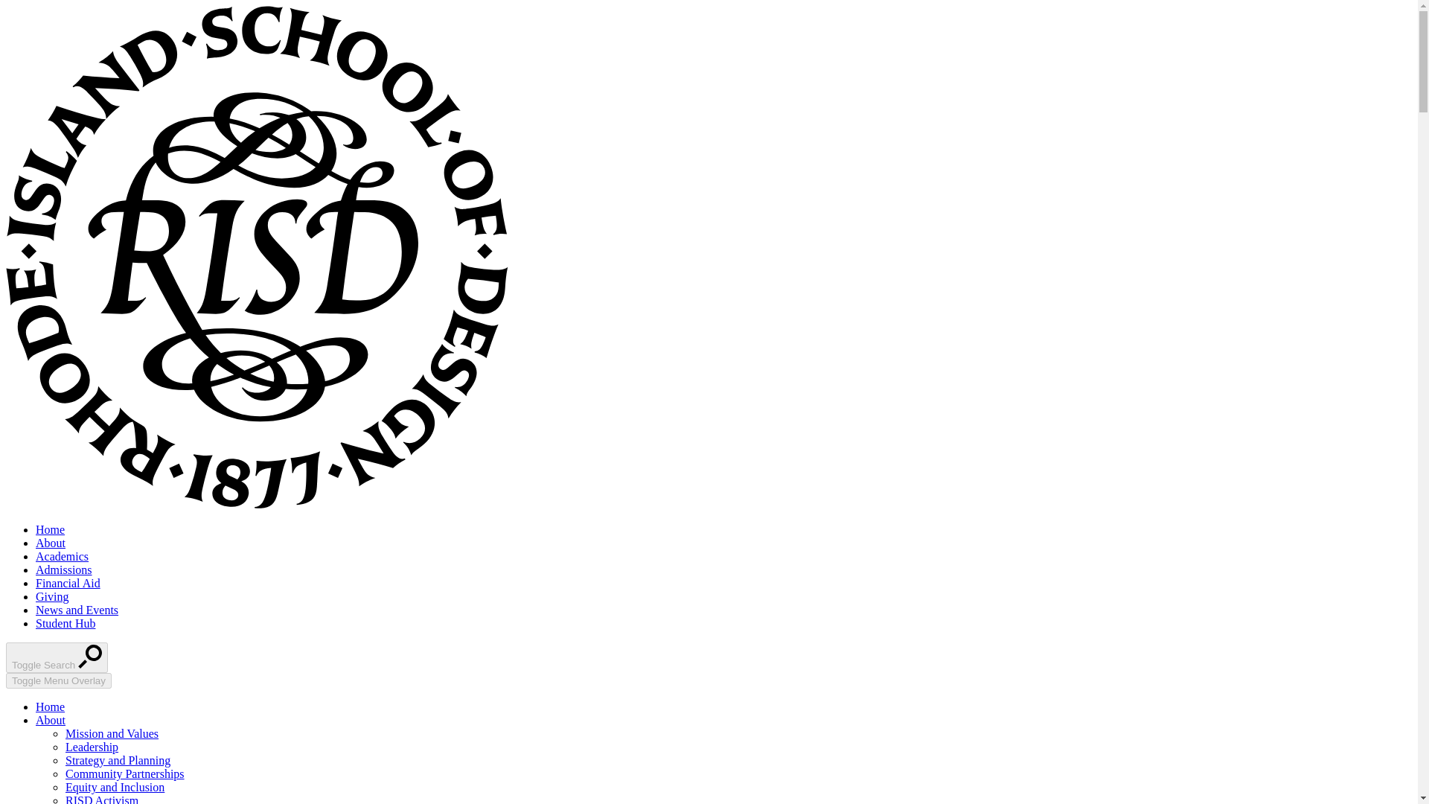 The width and height of the screenshot is (1429, 804). What do you see at coordinates (52, 596) in the screenshot?
I see `Giving` at bounding box center [52, 596].